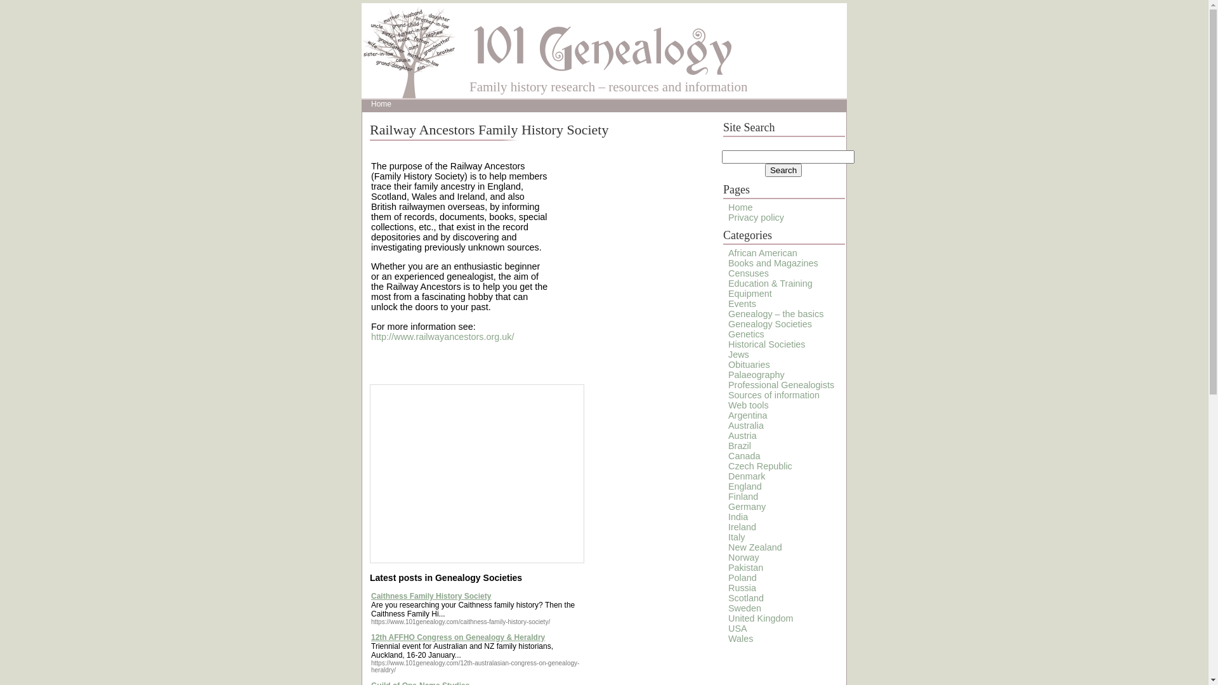 The image size is (1218, 685). Describe the element at coordinates (743, 558) in the screenshot. I see `Norway` at that location.